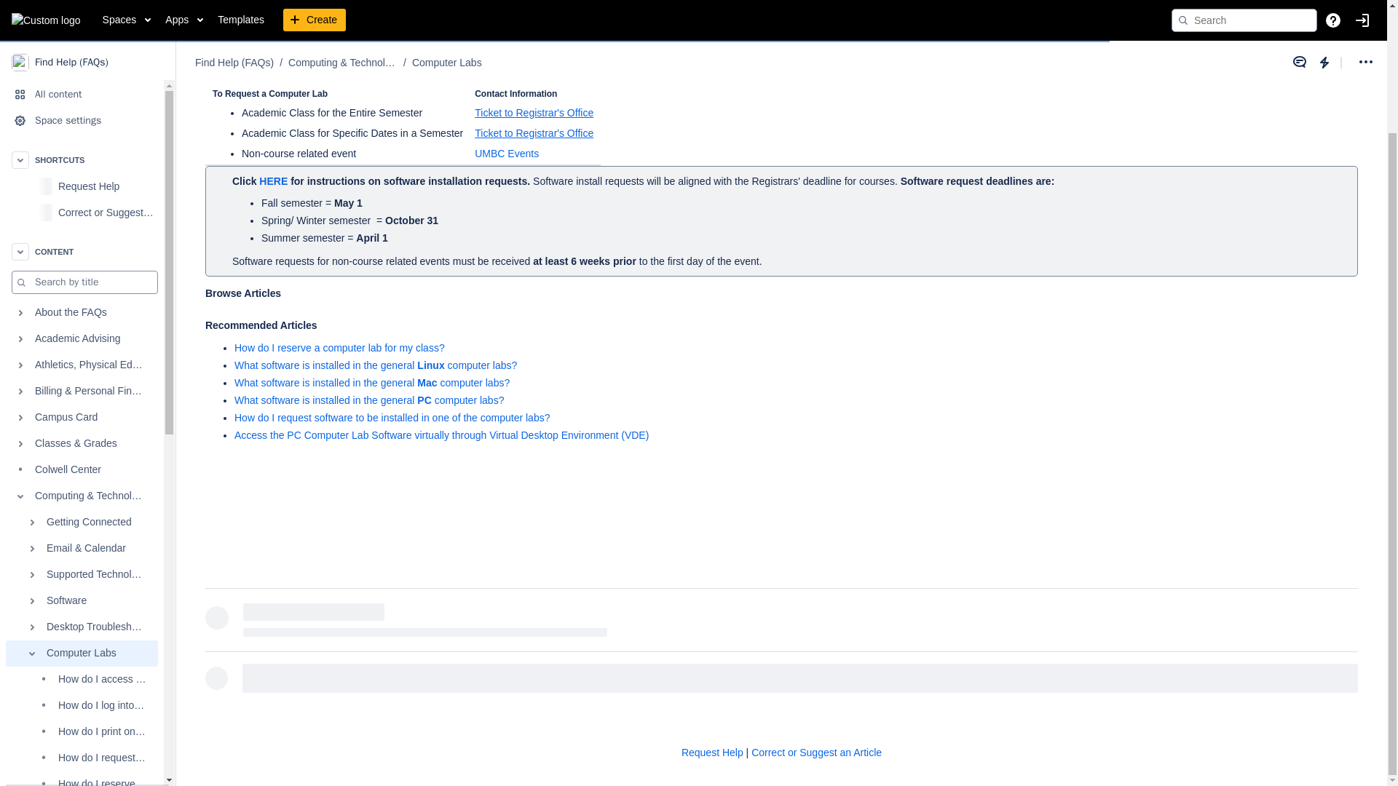 Image resolution: width=1398 pixels, height=786 pixels. I want to click on Desktop Troubleshooting, so click(82, 478).